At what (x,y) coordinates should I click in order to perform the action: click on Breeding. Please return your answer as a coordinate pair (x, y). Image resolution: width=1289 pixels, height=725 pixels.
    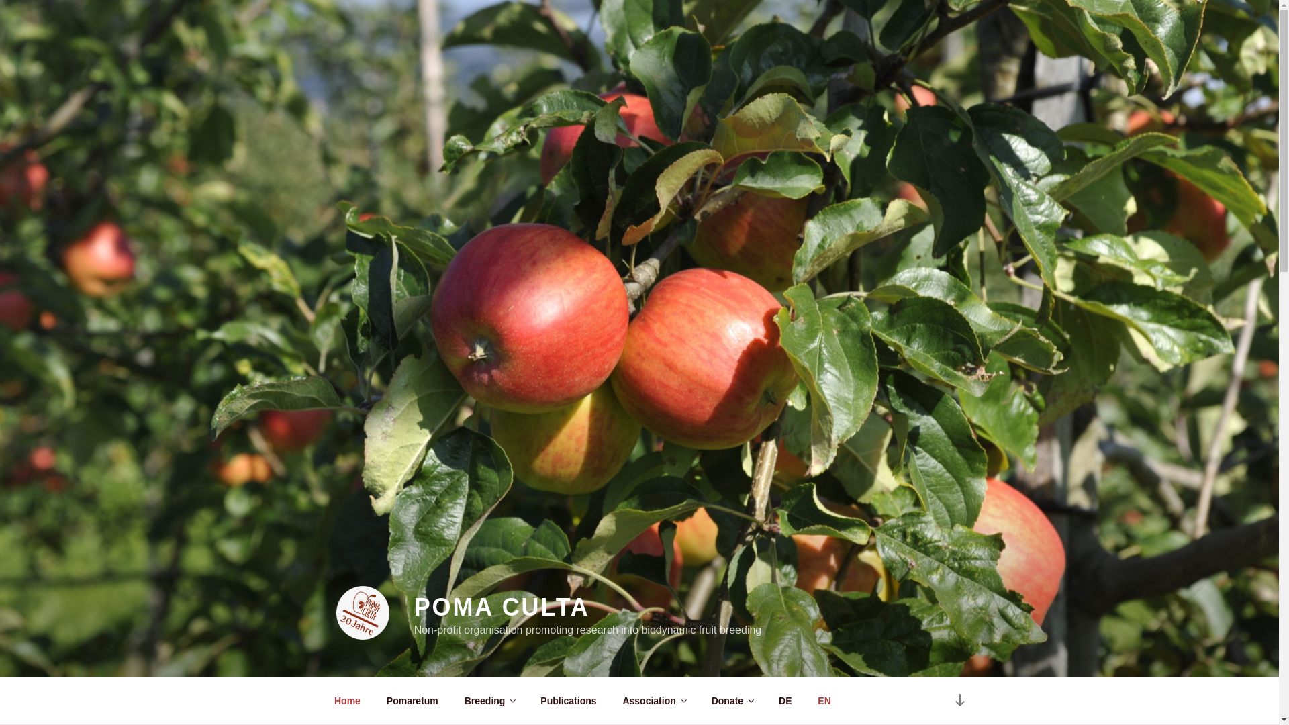
    Looking at the image, I should click on (489, 701).